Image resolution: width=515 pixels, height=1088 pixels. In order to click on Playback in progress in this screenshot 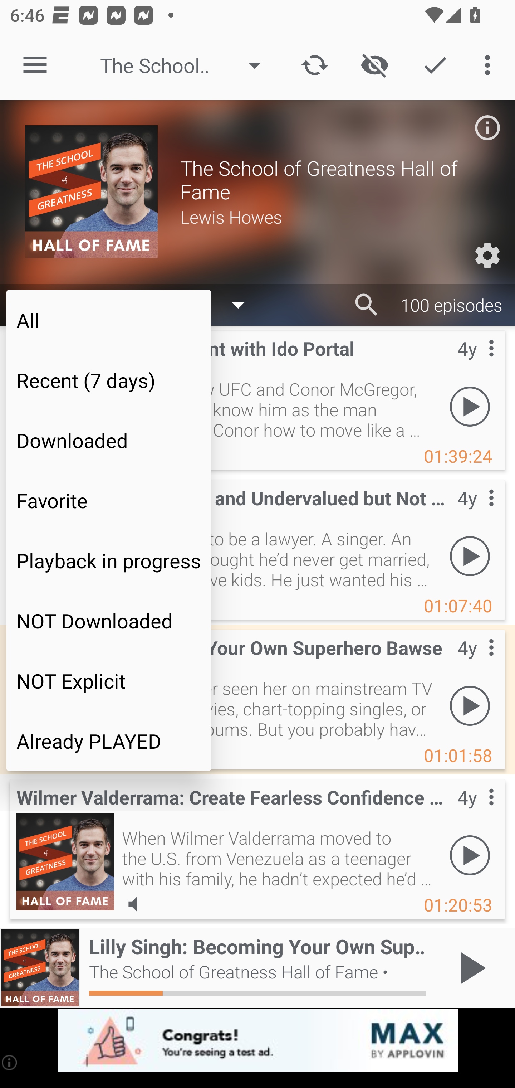, I will do `click(109, 560)`.